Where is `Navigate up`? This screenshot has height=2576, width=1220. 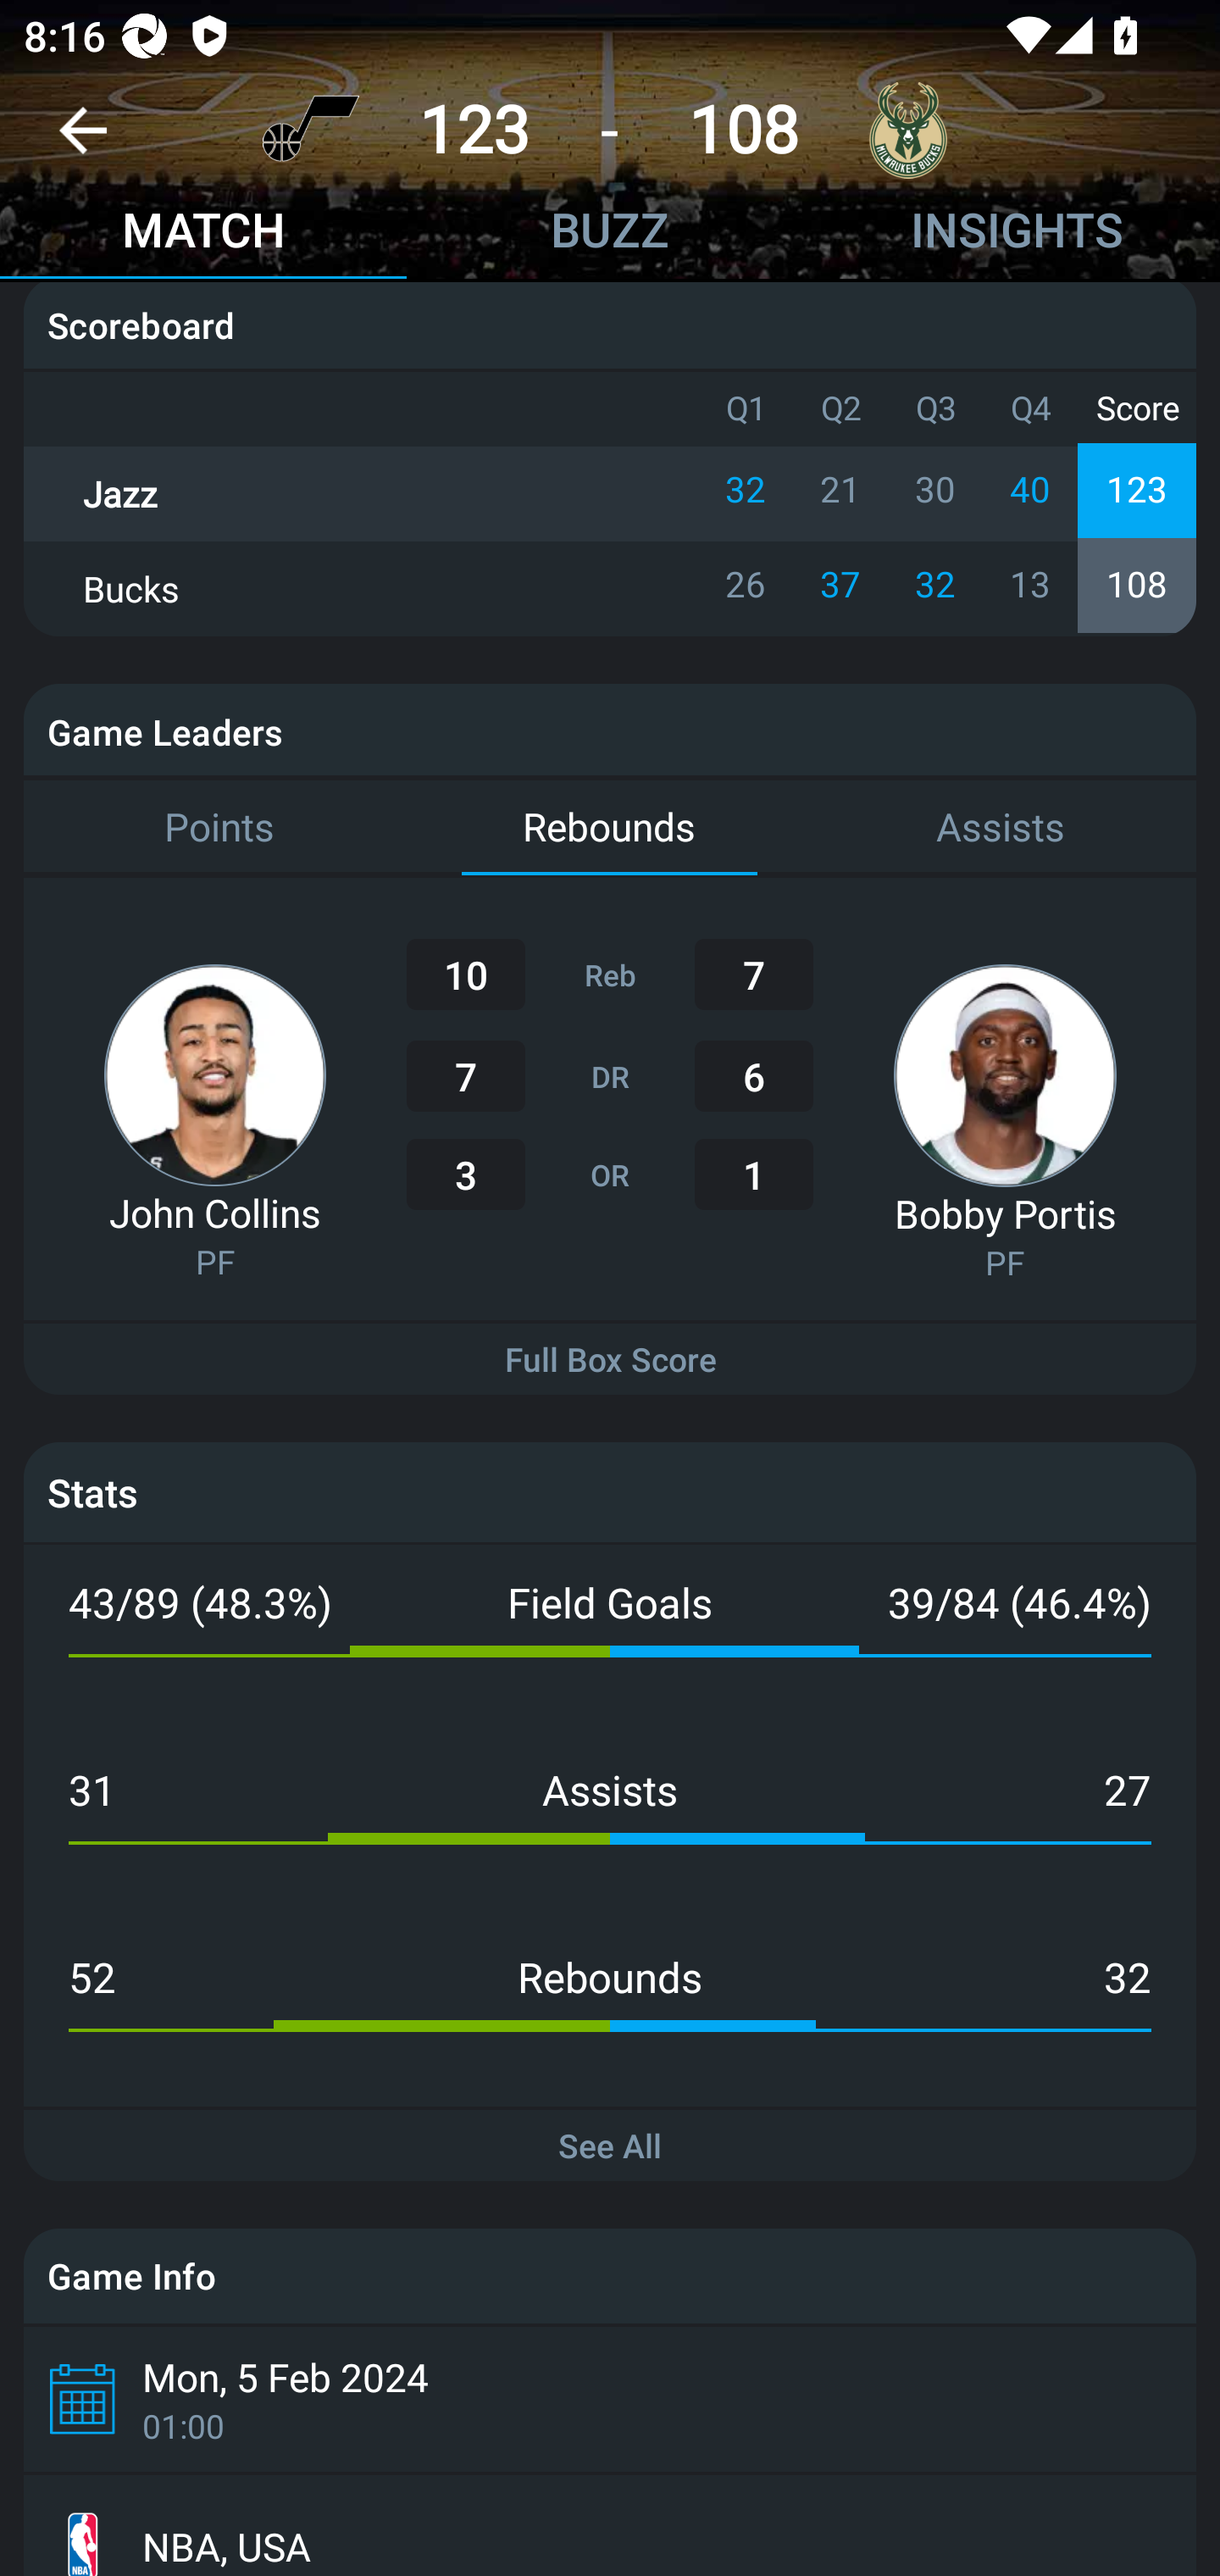 Navigate up is located at coordinates (83, 142).